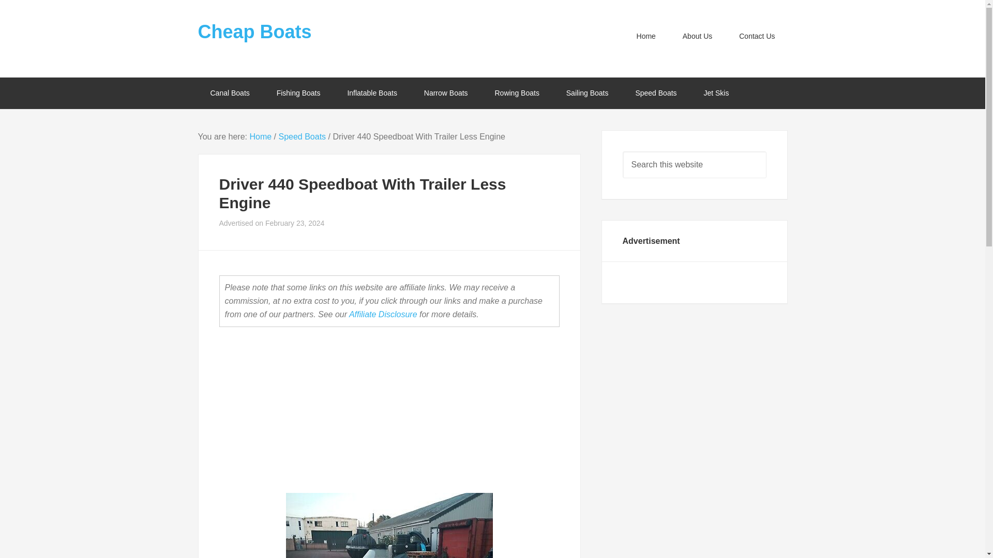 The image size is (993, 558). What do you see at coordinates (383, 314) in the screenshot?
I see `Affiliate Disclosure` at bounding box center [383, 314].